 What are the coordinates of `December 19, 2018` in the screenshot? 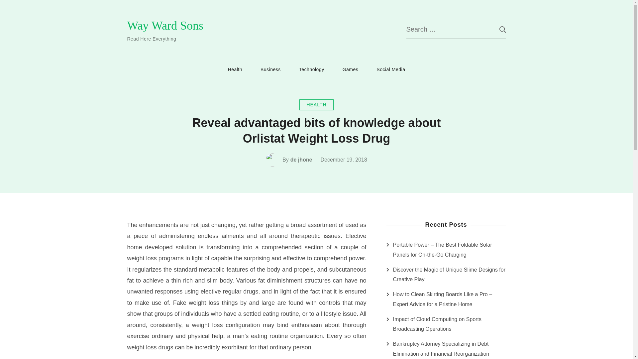 It's located at (344, 160).